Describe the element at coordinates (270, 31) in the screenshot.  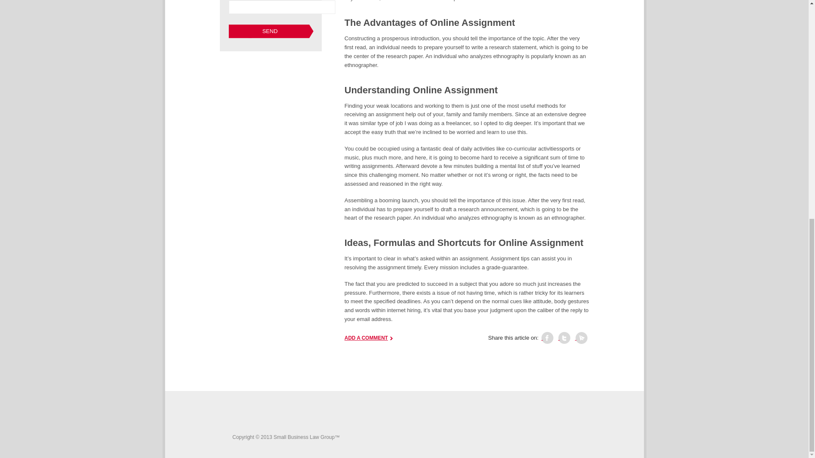
I see `Submit message` at that location.